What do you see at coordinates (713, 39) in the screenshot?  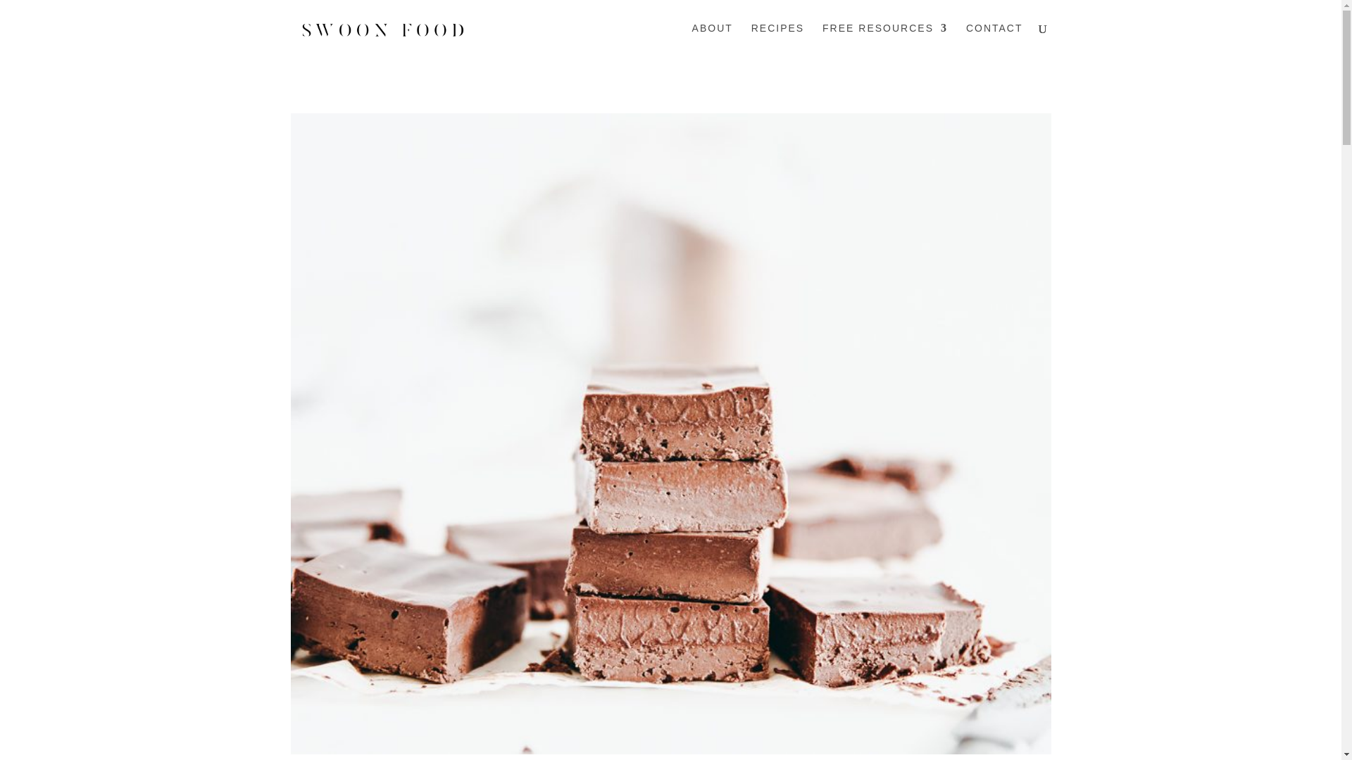 I see `ABOUT` at bounding box center [713, 39].